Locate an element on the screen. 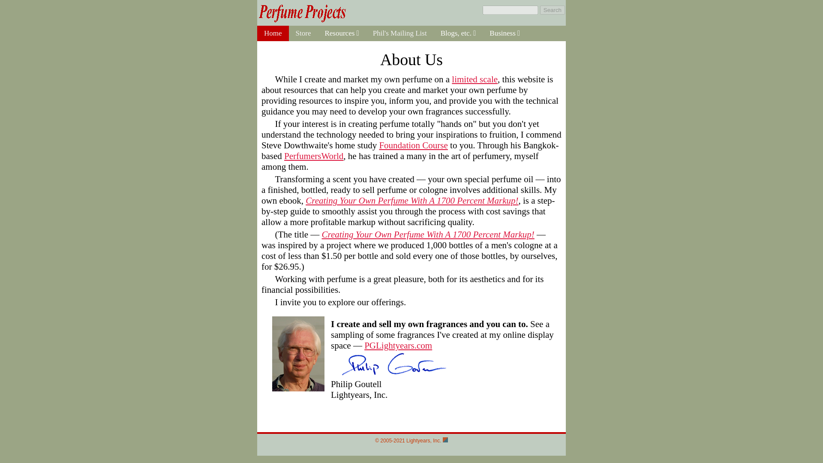 The width and height of the screenshot is (823, 463). limited scale is located at coordinates (475, 79).